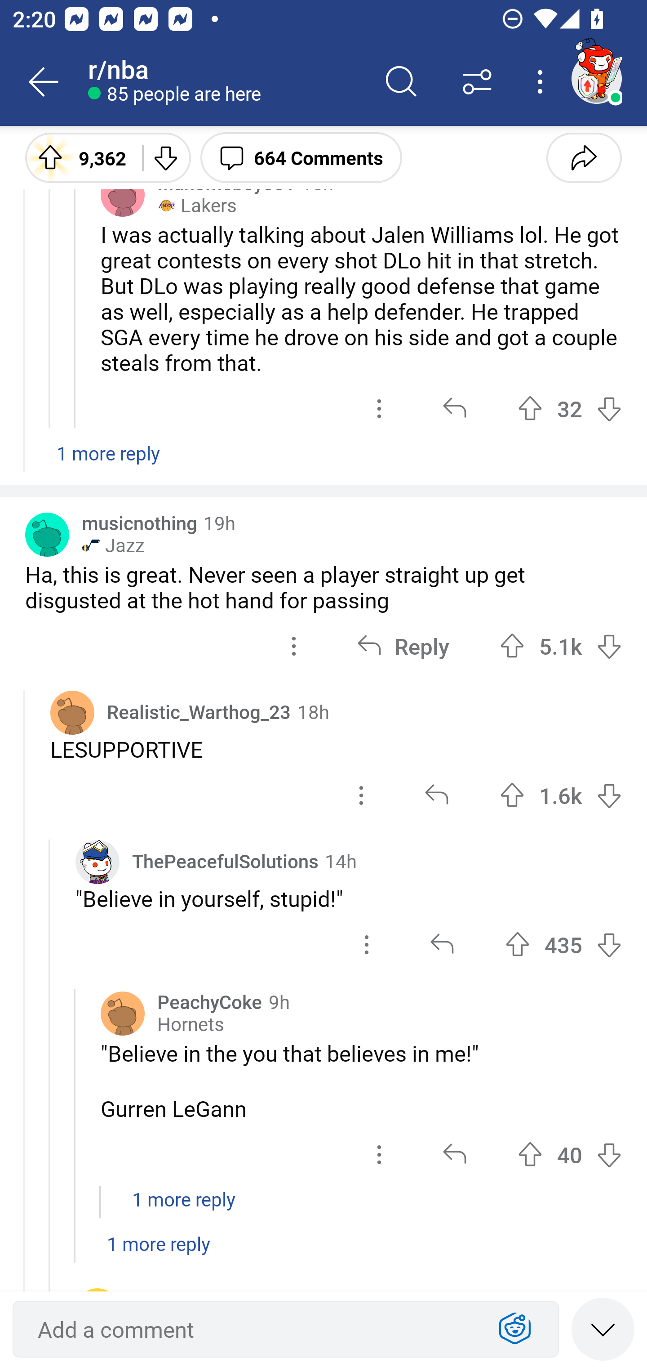 The width and height of the screenshot is (647, 1367). I want to click on "Believe in yourself, stupid!", so click(349, 898).